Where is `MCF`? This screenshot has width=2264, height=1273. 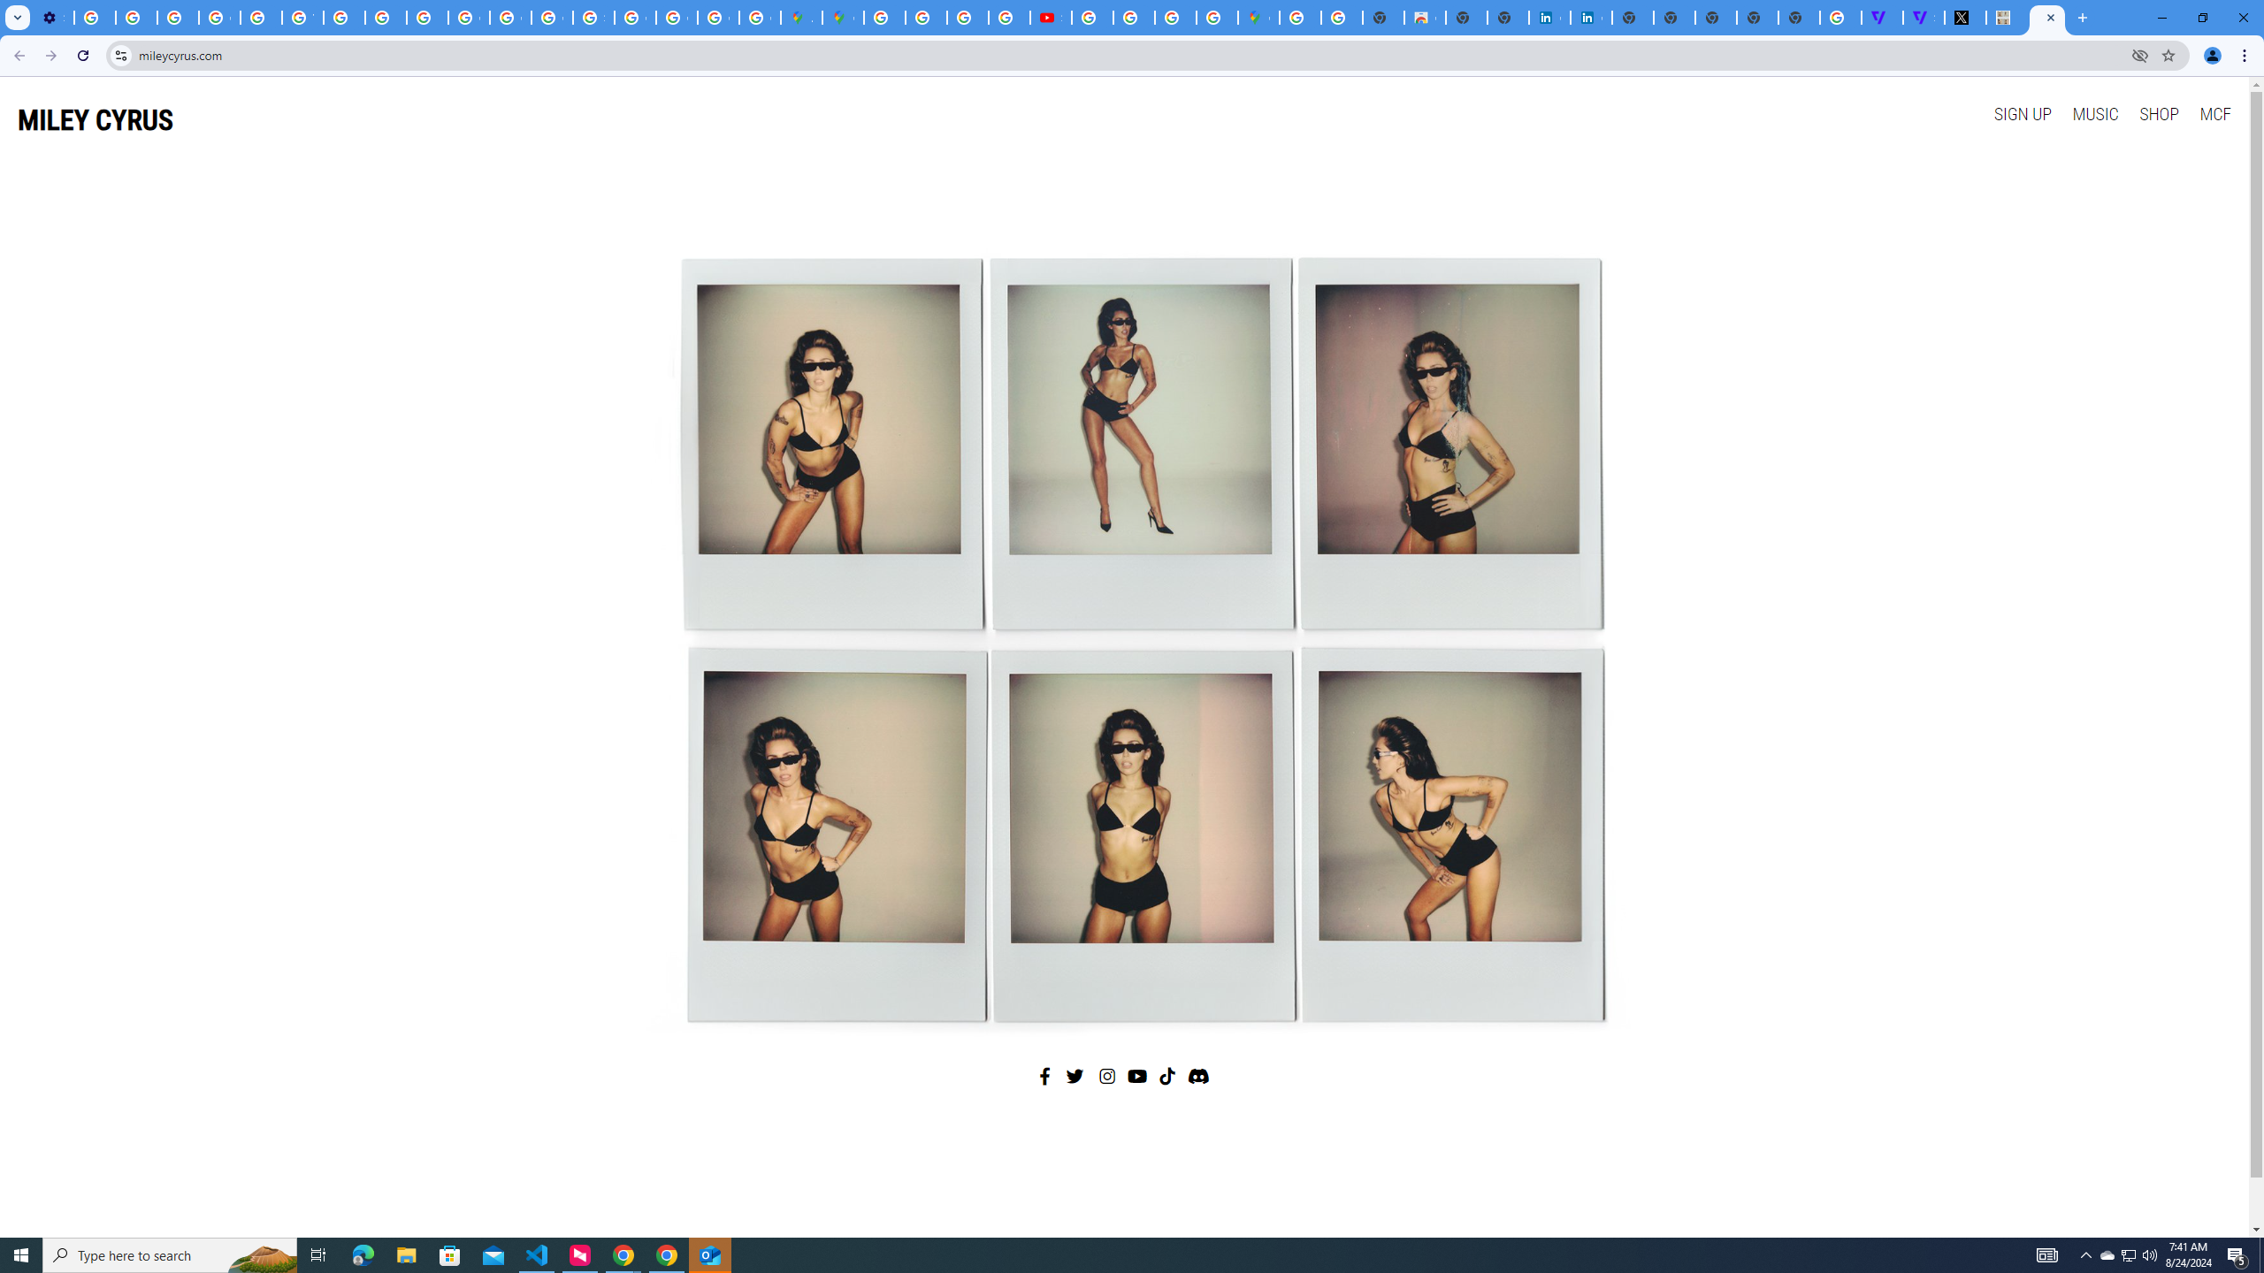
MCF is located at coordinates (2214, 113).